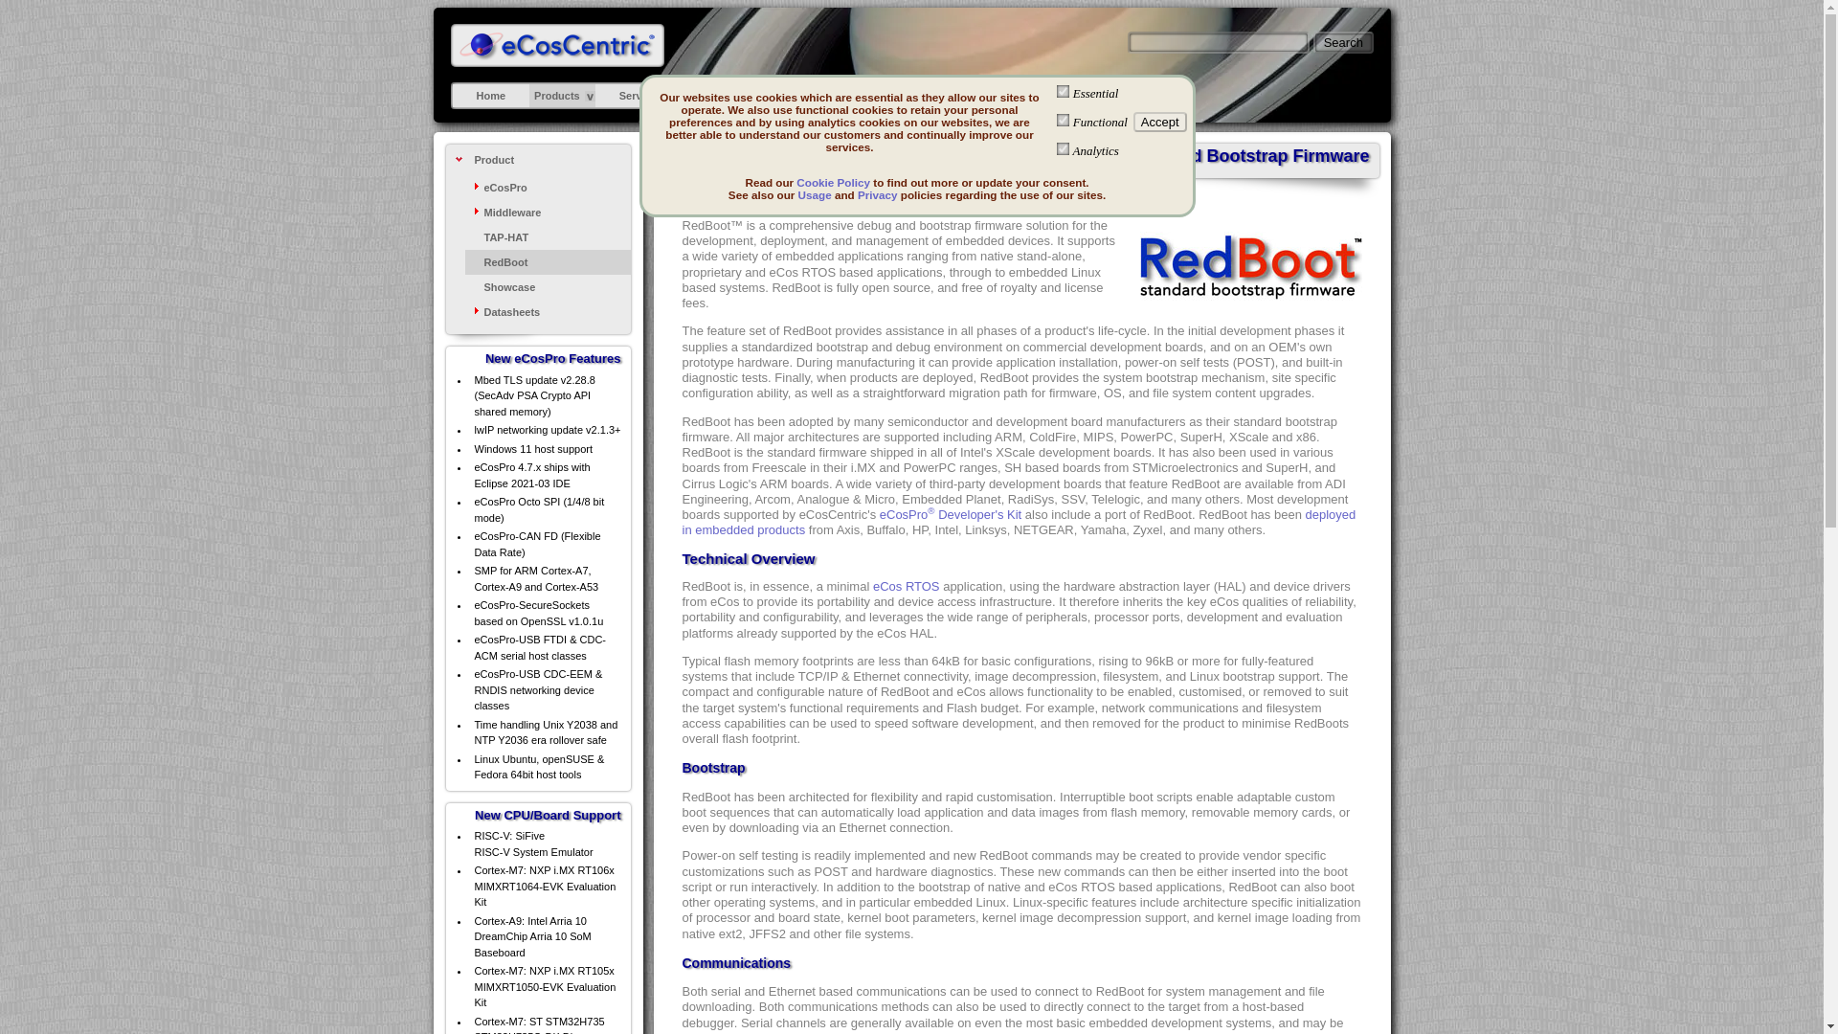 Image resolution: width=1838 pixels, height=1034 pixels. Describe the element at coordinates (491, 95) in the screenshot. I see `Home` at that location.